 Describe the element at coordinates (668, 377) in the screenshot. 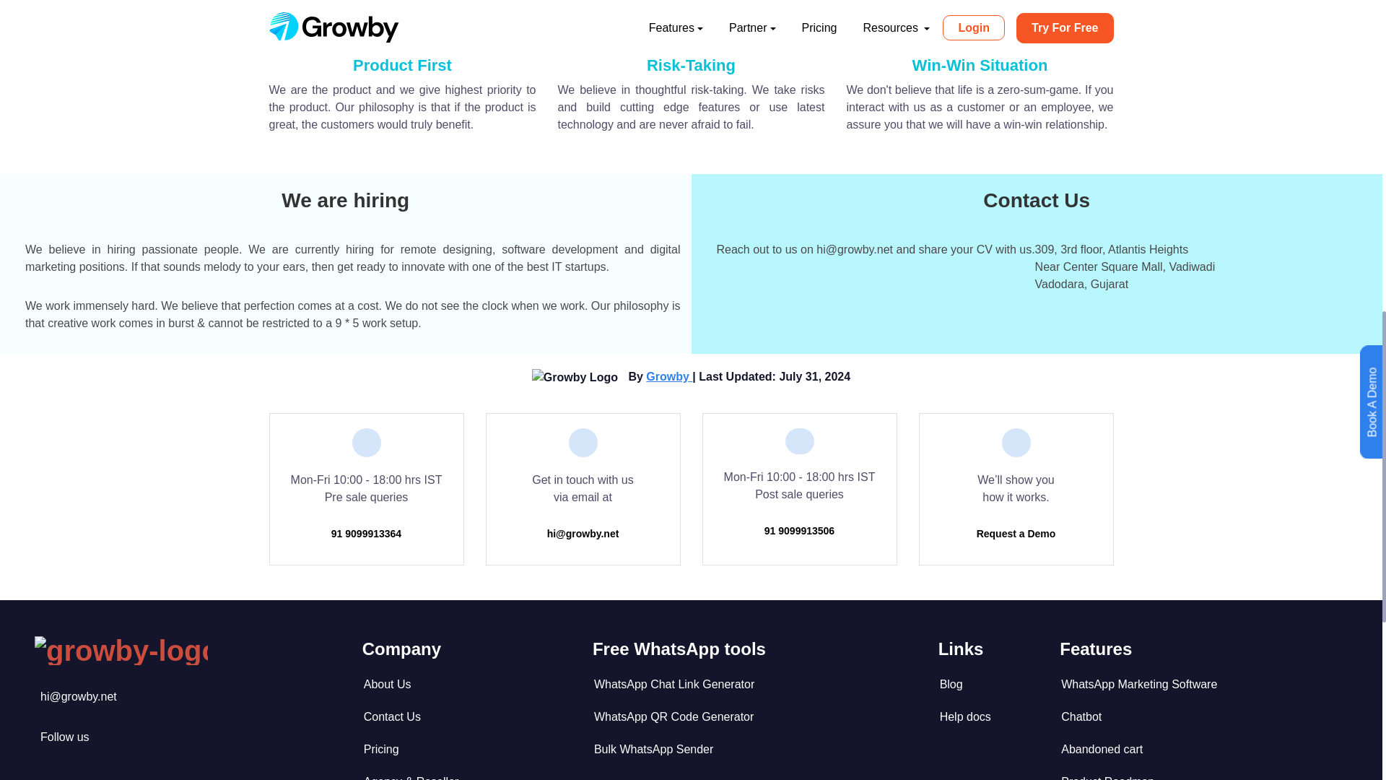

I see `Growby` at that location.